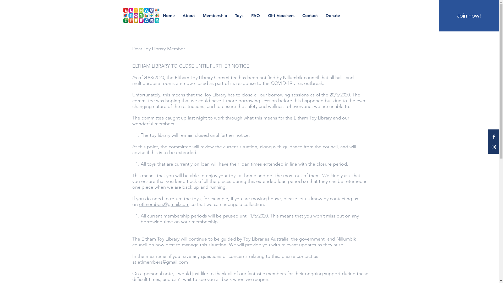  Describe the element at coordinates (215, 16) in the screenshot. I see `Membership` at that location.